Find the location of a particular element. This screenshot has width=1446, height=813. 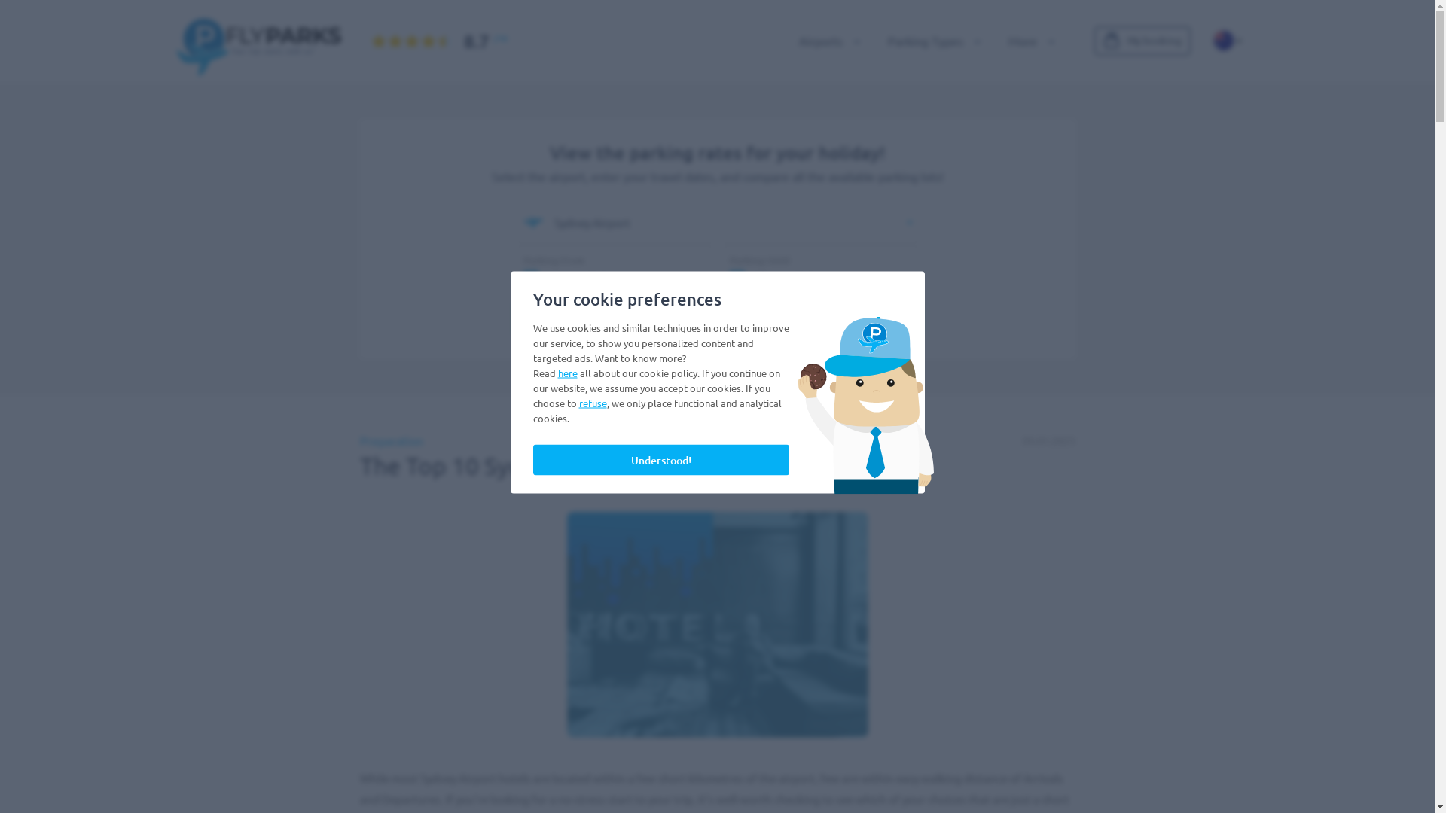

Preparation is located at coordinates (392, 440).